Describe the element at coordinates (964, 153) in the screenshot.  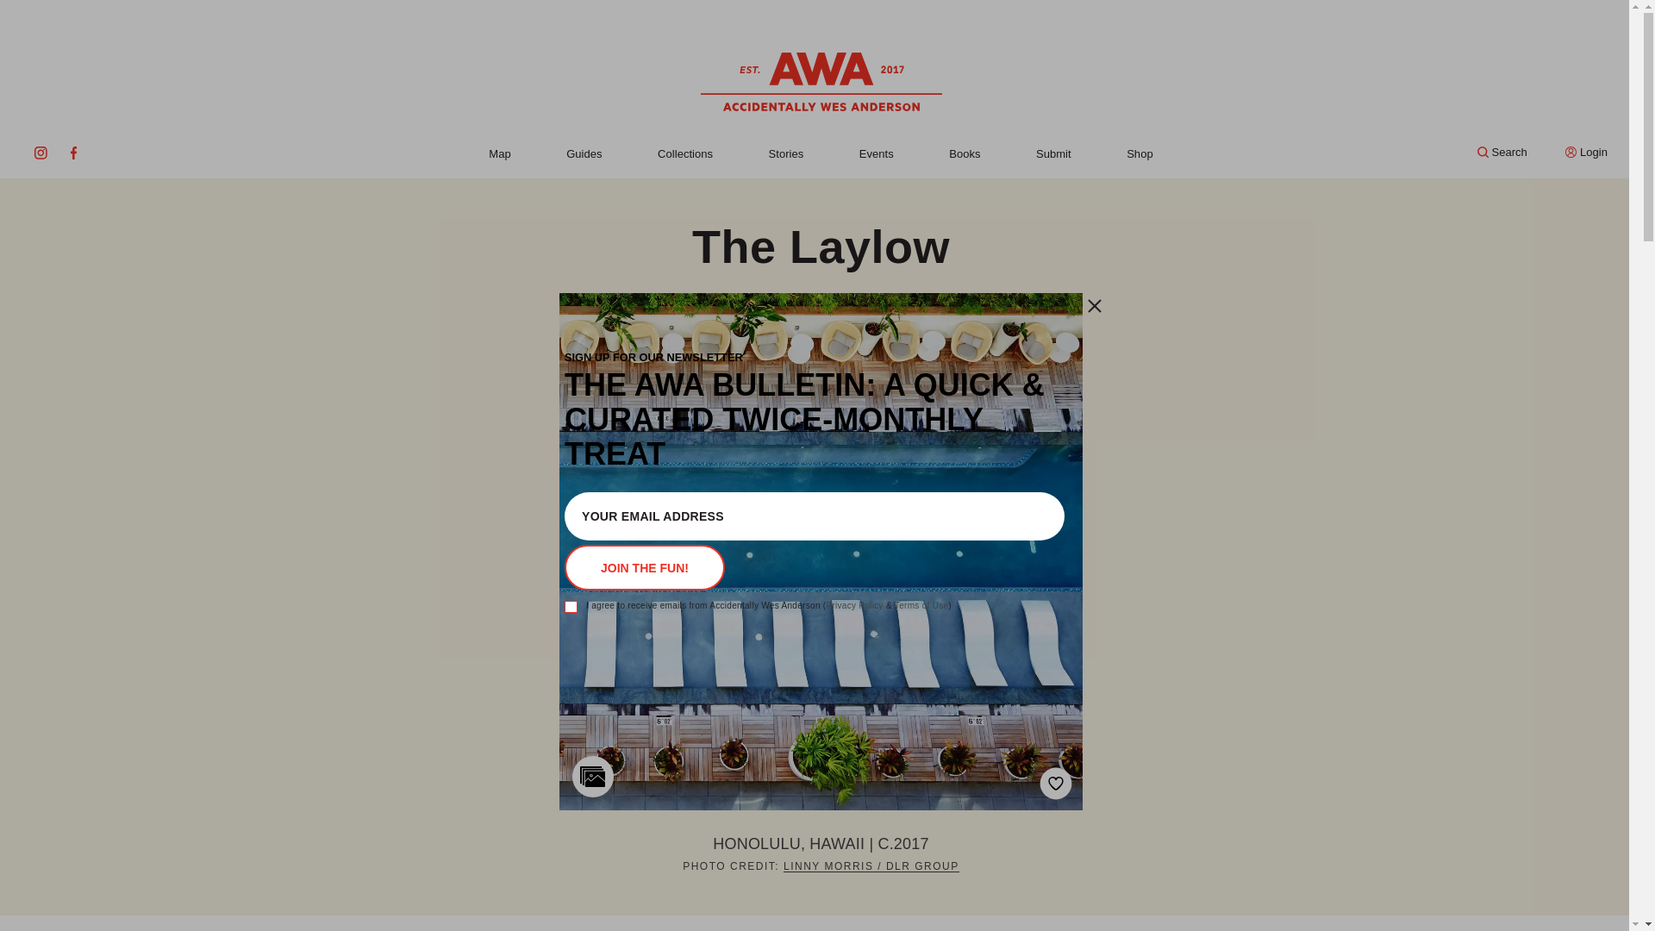
I see `Books` at that location.